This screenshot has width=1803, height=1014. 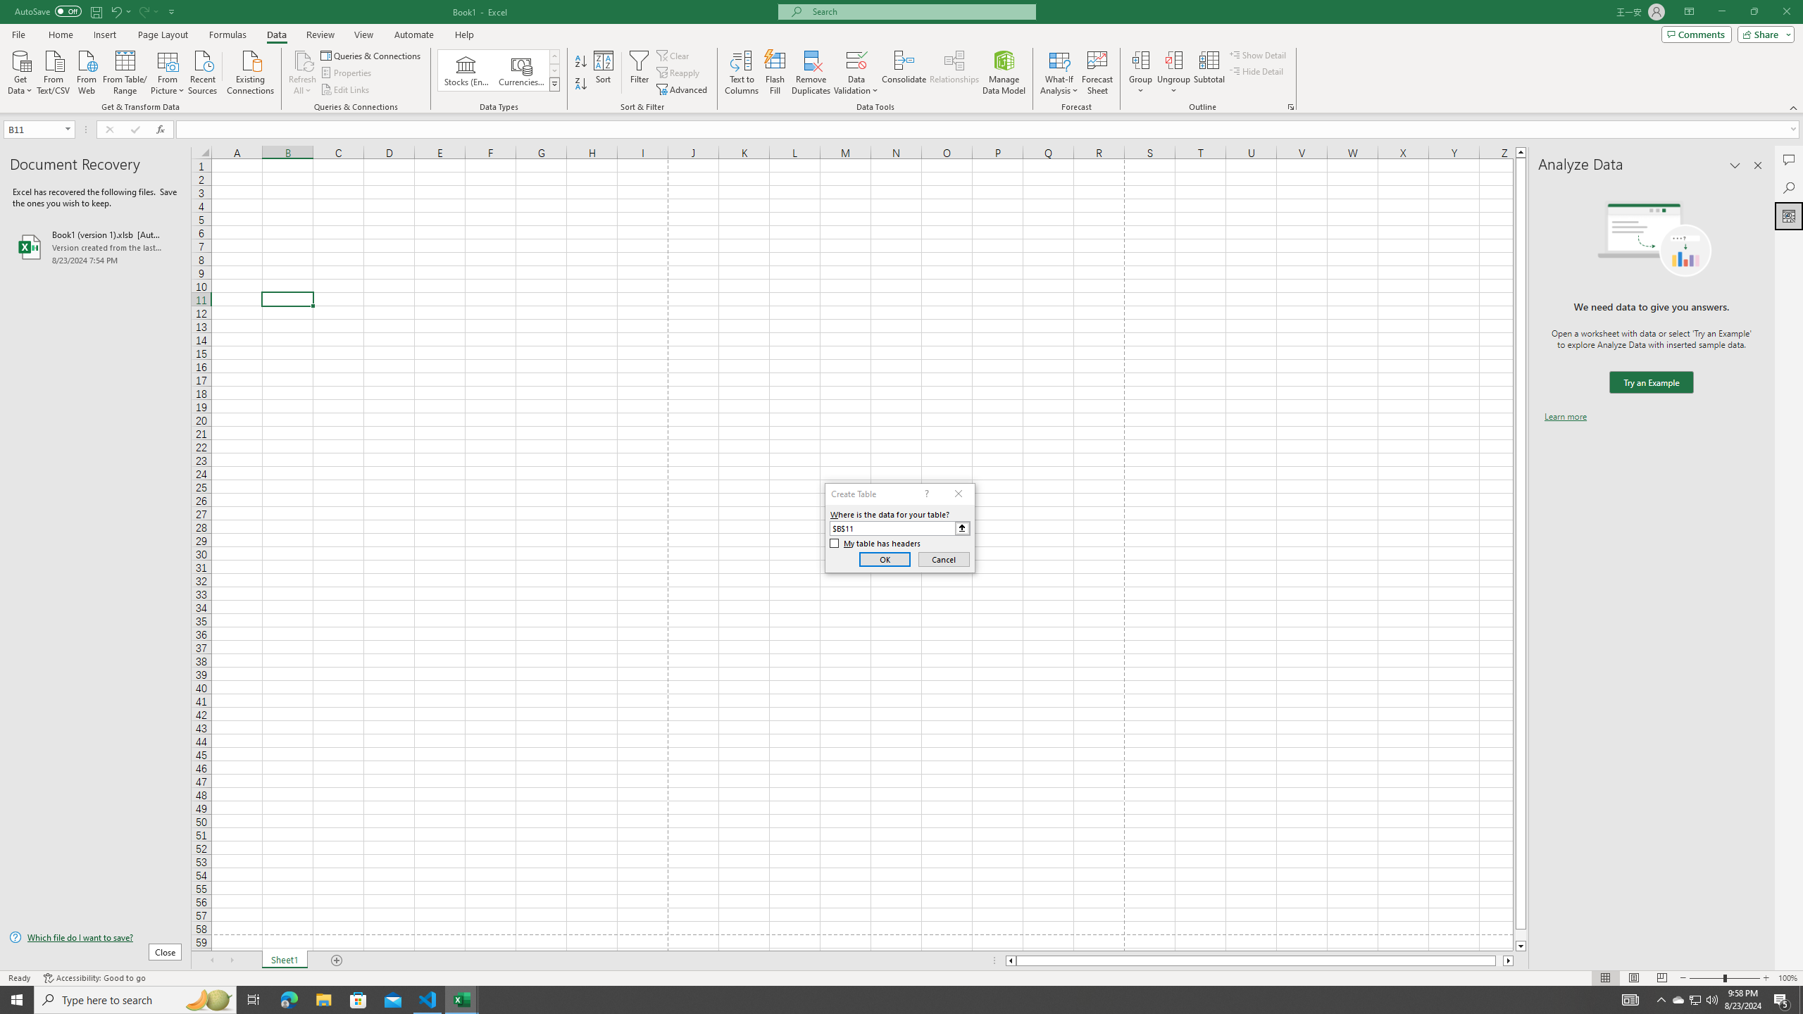 I want to click on Advanced..., so click(x=683, y=90).